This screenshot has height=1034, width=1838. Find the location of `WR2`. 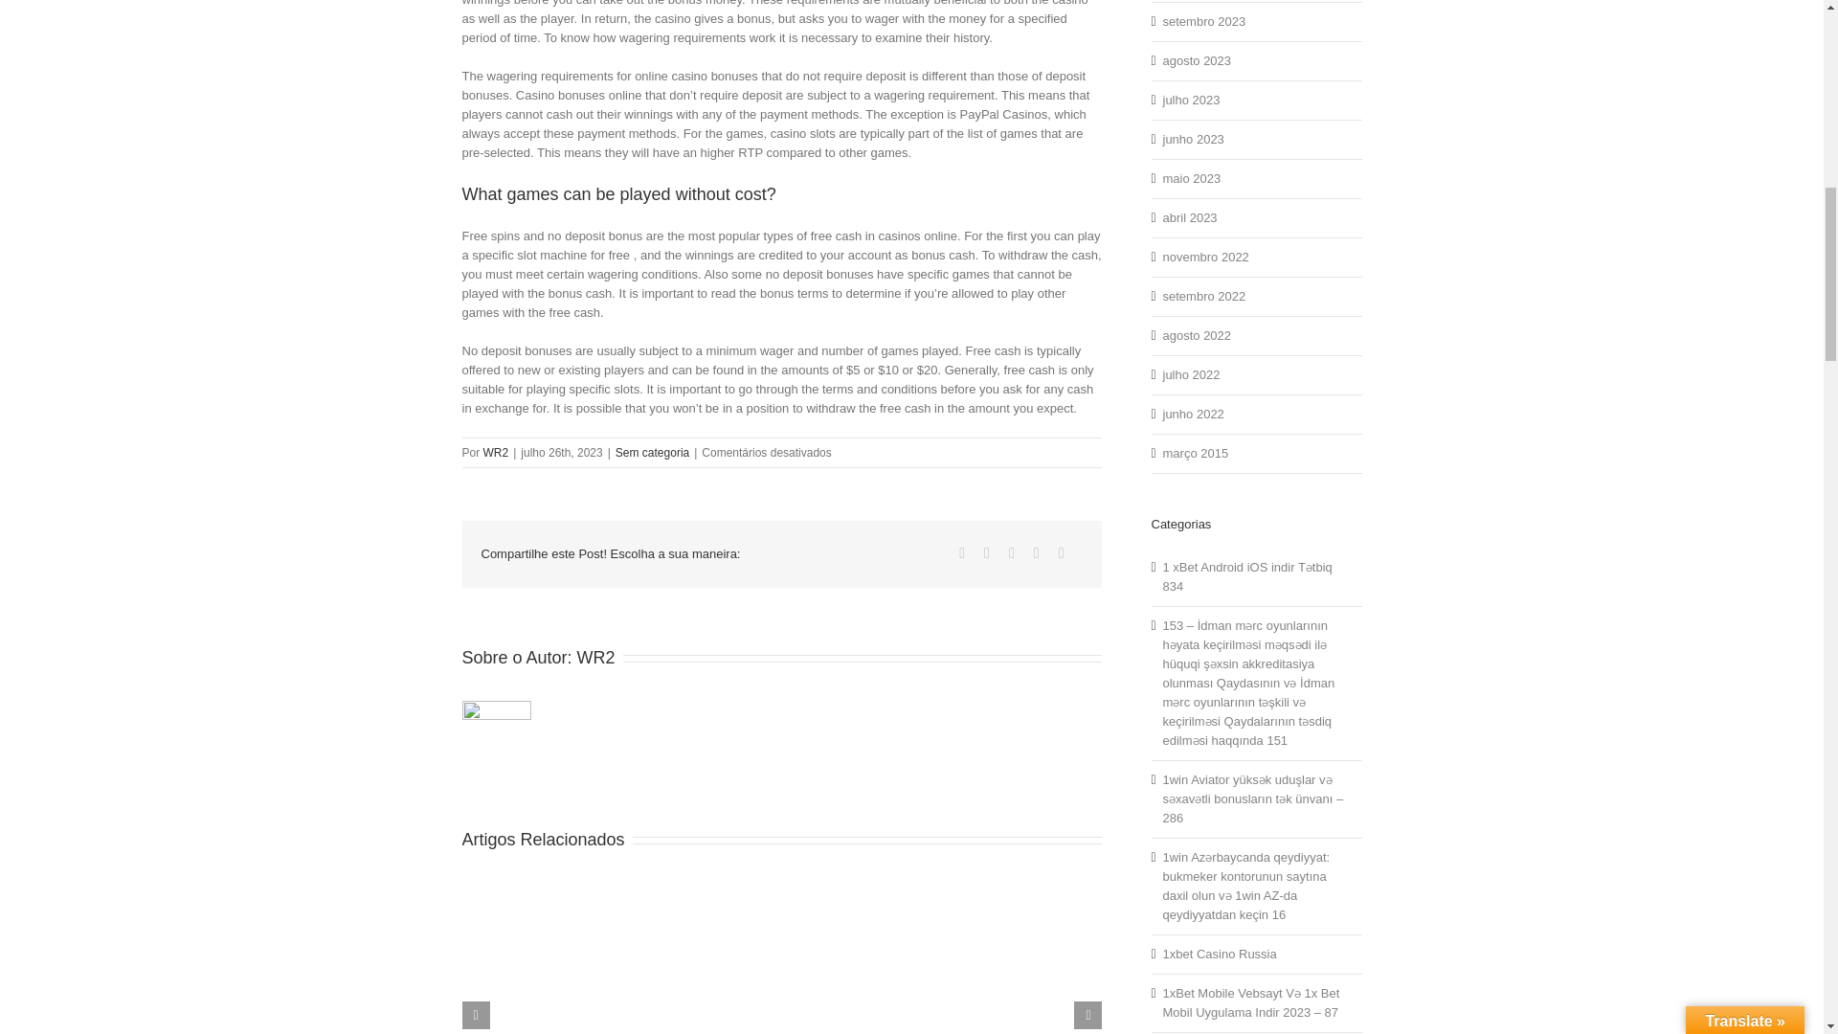

WR2 is located at coordinates (595, 657).